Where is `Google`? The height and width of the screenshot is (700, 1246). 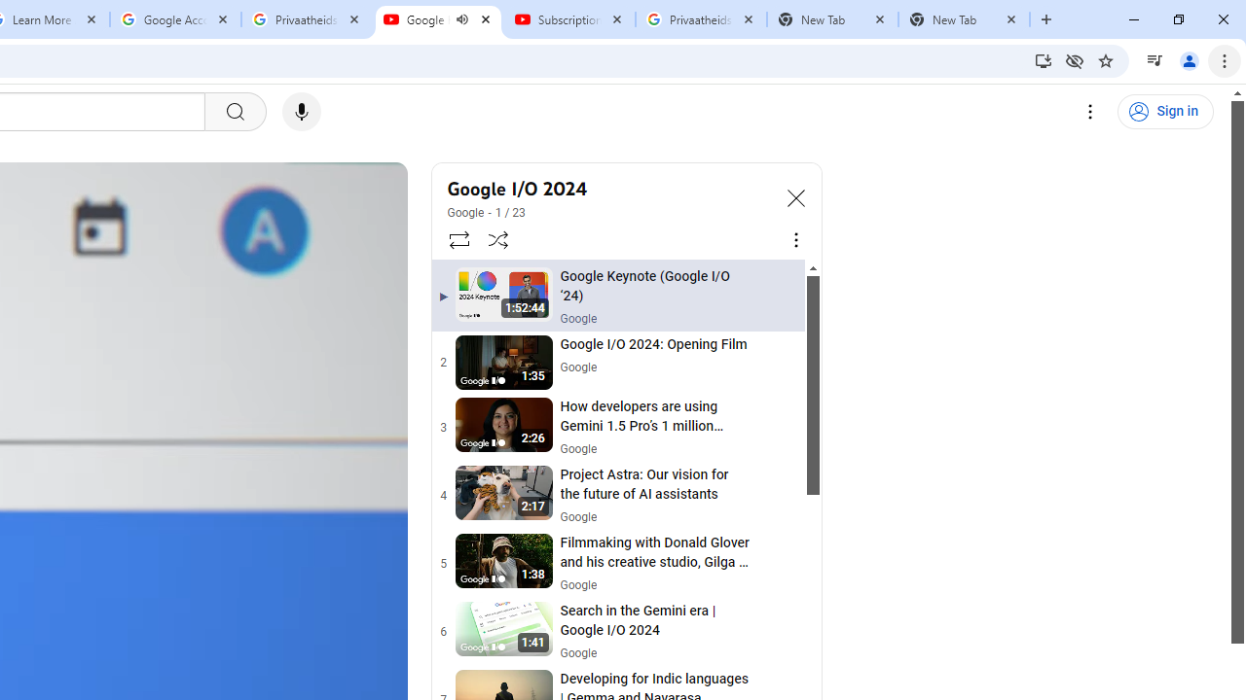 Google is located at coordinates (466, 212).